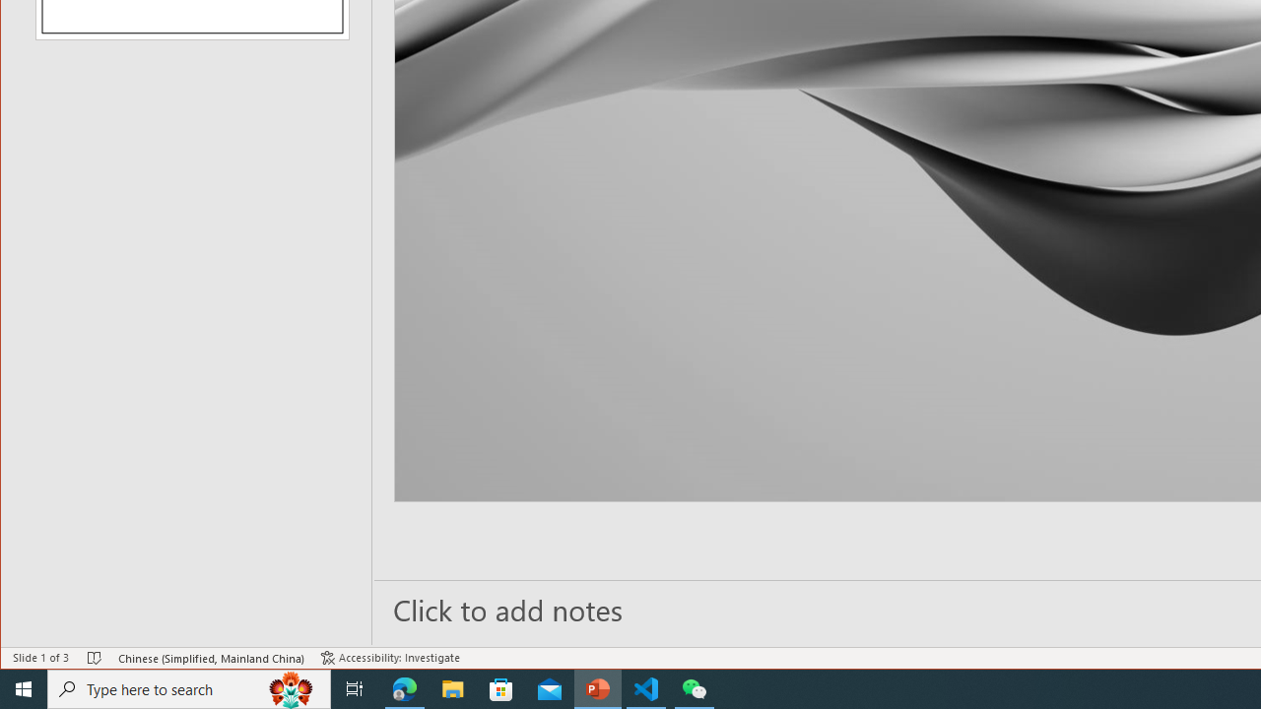  What do you see at coordinates (694, 689) in the screenshot?
I see `WeChat - 1 running window` at bounding box center [694, 689].